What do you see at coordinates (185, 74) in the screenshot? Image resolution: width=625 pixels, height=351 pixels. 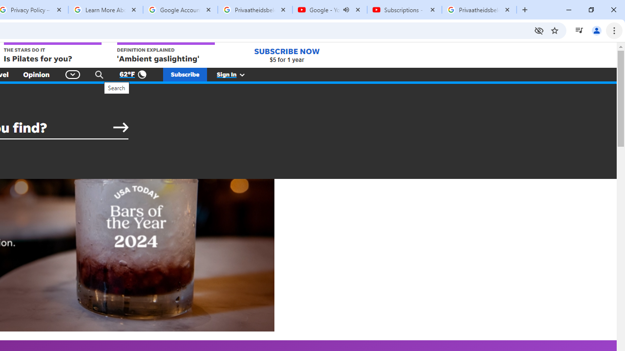 I see `Subscribe` at bounding box center [185, 74].